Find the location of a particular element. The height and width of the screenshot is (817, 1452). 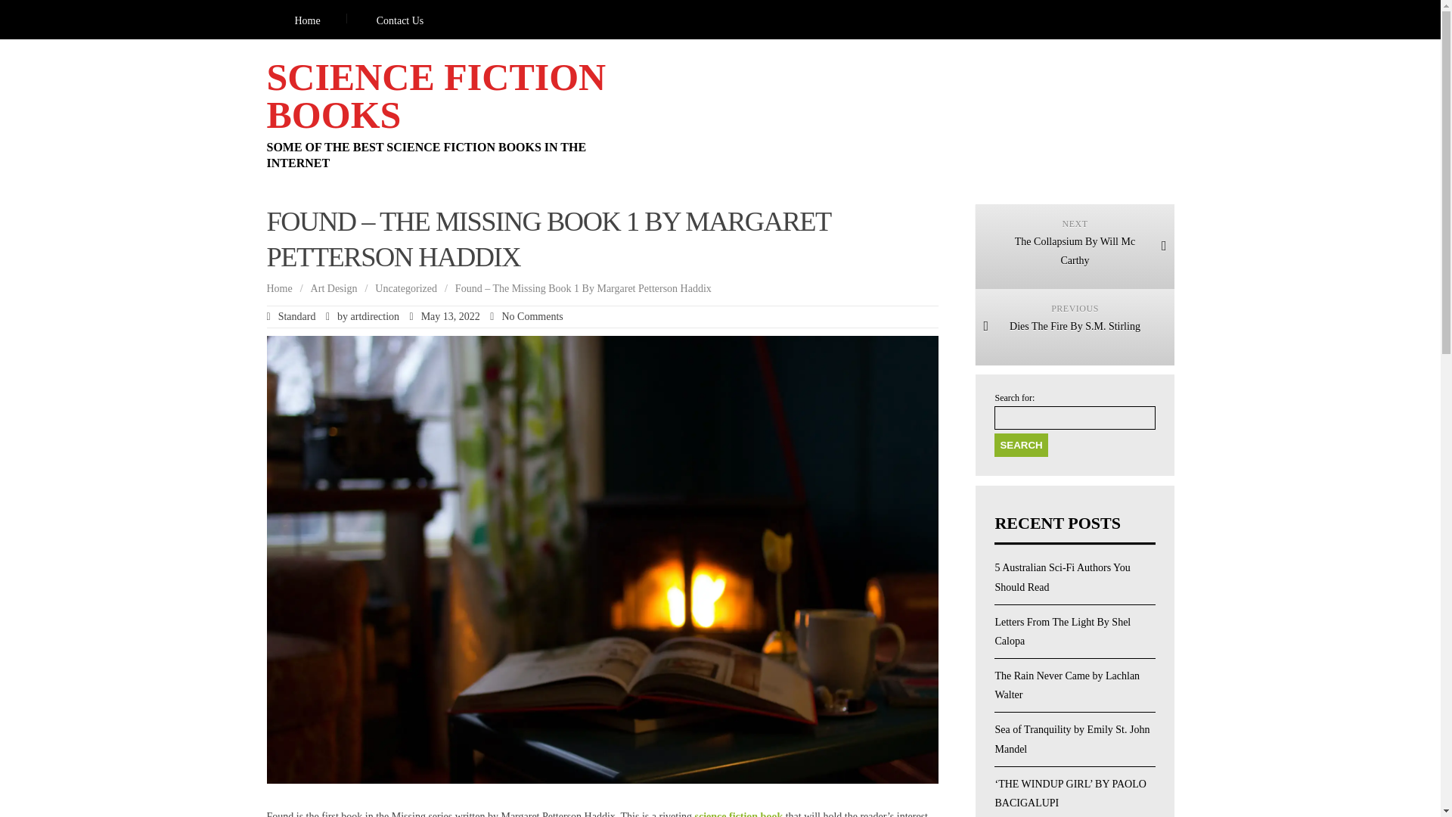

science fiction book is located at coordinates (1074, 247).